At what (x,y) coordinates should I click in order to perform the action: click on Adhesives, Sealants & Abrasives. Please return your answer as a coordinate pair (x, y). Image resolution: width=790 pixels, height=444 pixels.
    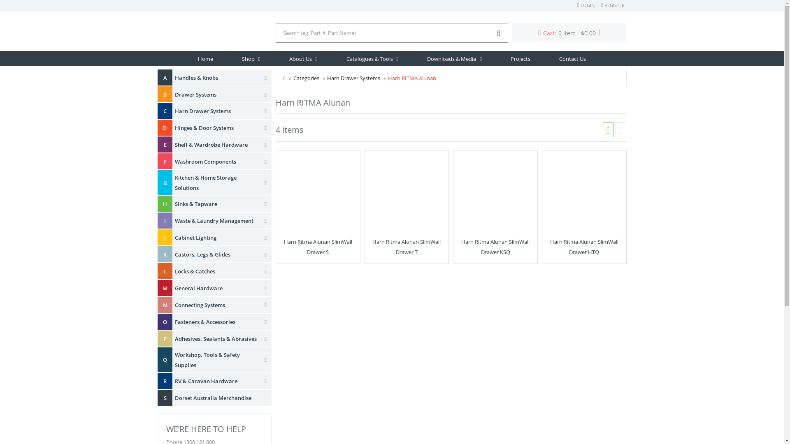
    Looking at the image, I should click on (216, 339).